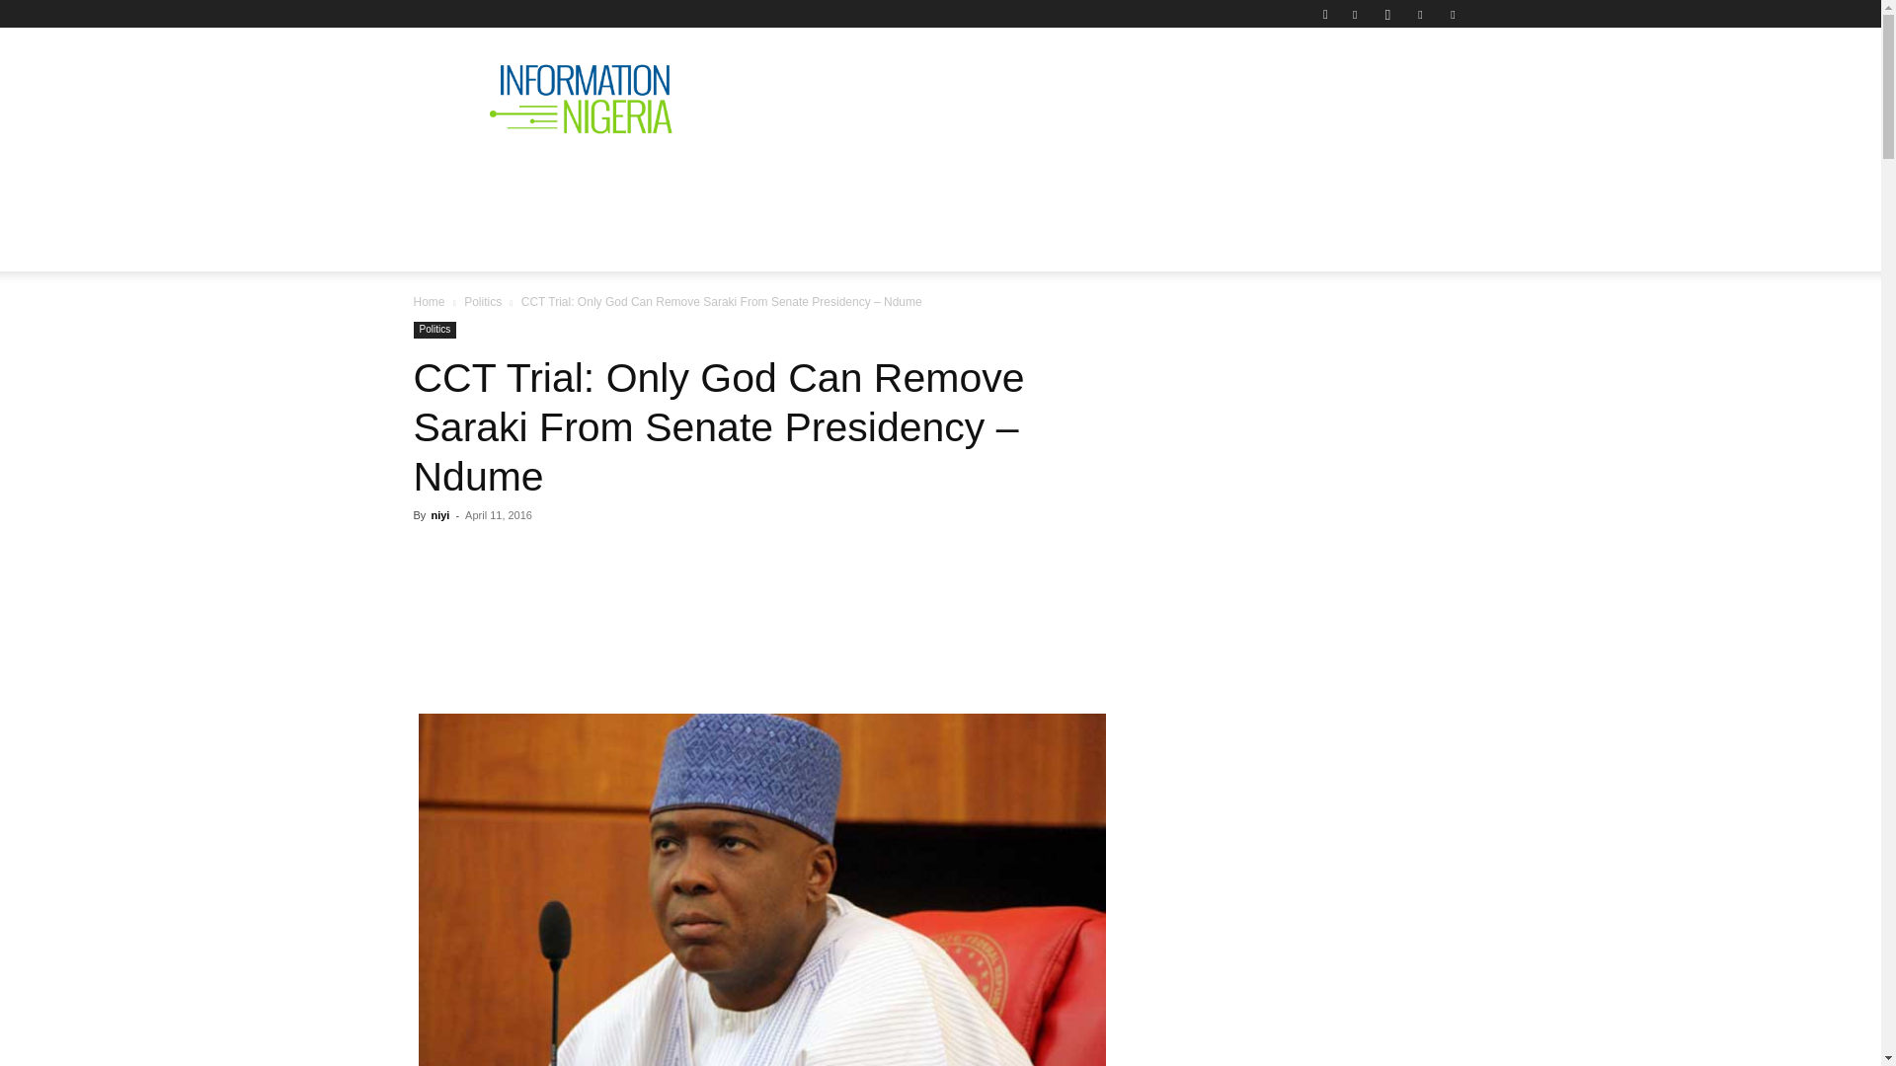 The height and width of the screenshot is (1066, 1896). What do you see at coordinates (1420, 14) in the screenshot?
I see `Twitter` at bounding box center [1420, 14].